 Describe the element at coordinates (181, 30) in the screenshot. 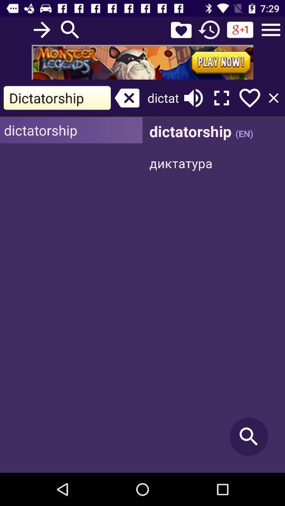

I see `go to favorites` at that location.